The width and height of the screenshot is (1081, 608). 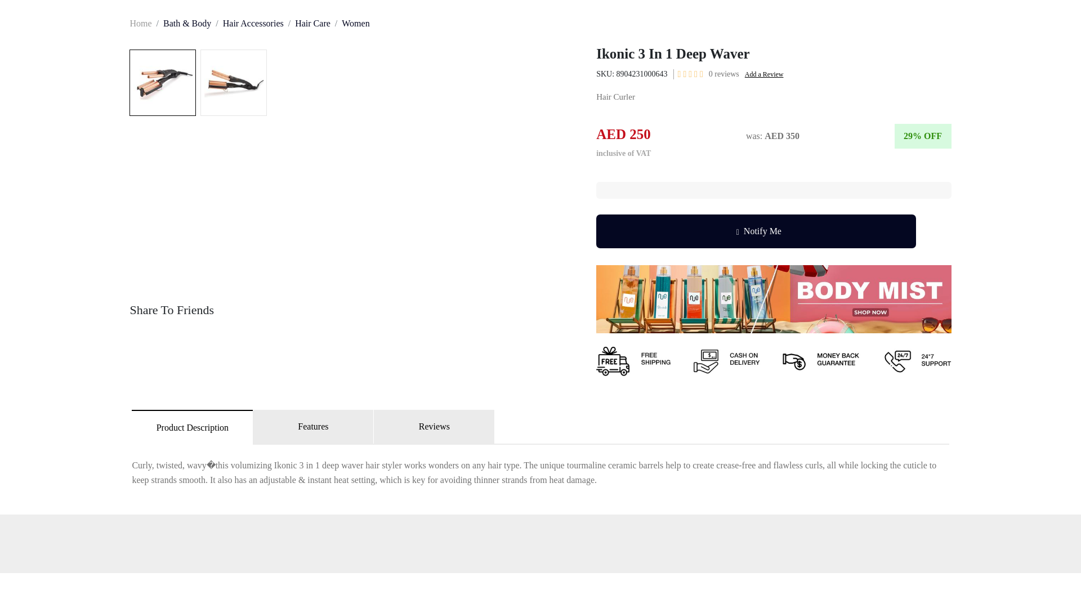 What do you see at coordinates (193, 427) in the screenshot?
I see `Product Description` at bounding box center [193, 427].